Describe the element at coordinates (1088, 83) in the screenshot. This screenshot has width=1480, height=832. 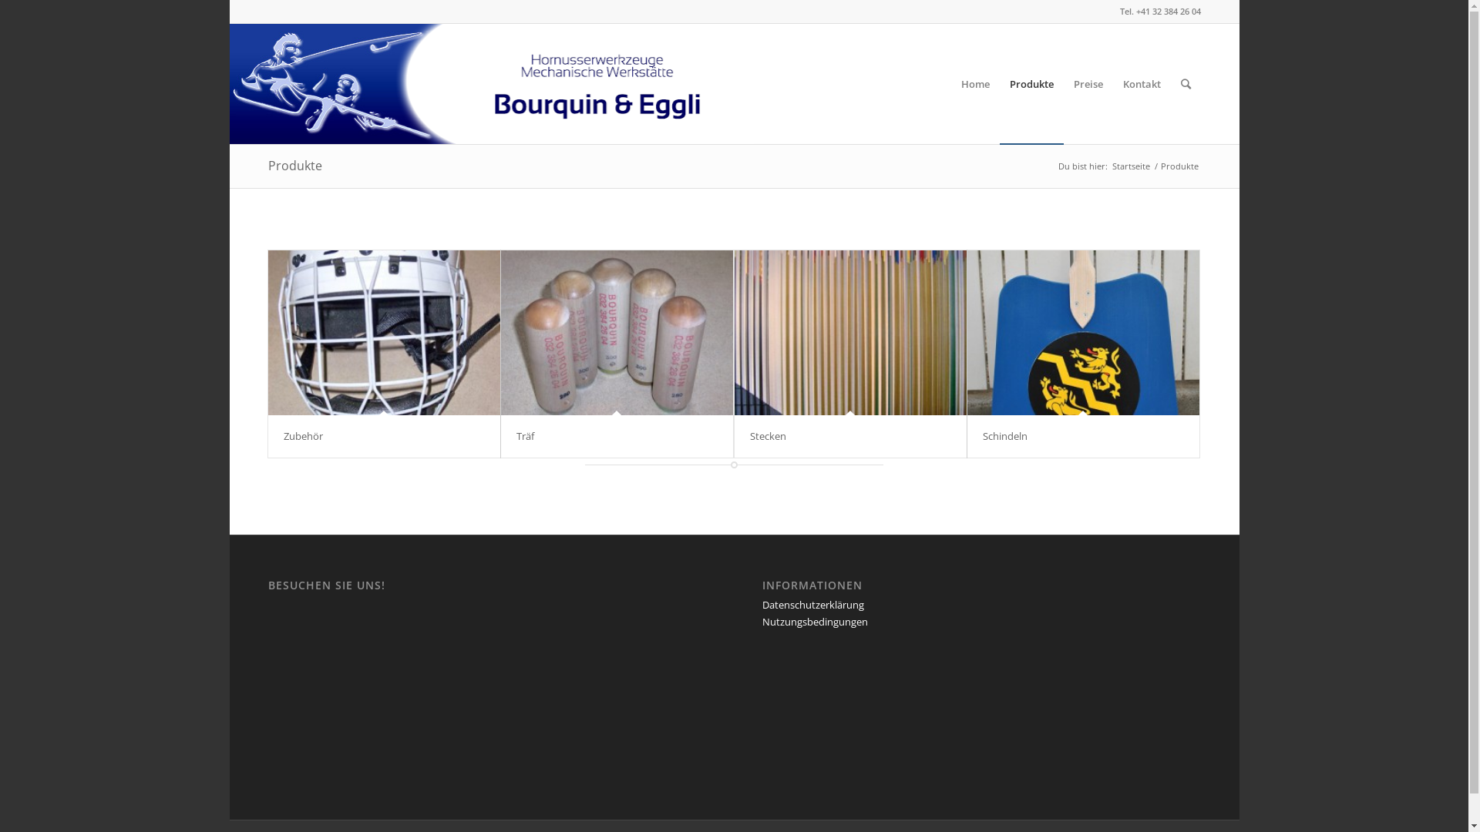
I see `Preise` at that location.